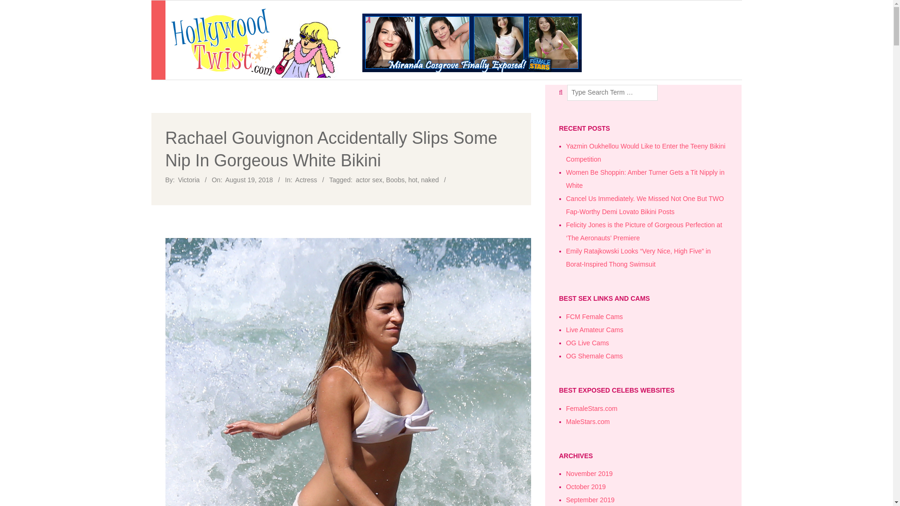 This screenshot has height=506, width=900. What do you see at coordinates (369, 180) in the screenshot?
I see `actor sex` at bounding box center [369, 180].